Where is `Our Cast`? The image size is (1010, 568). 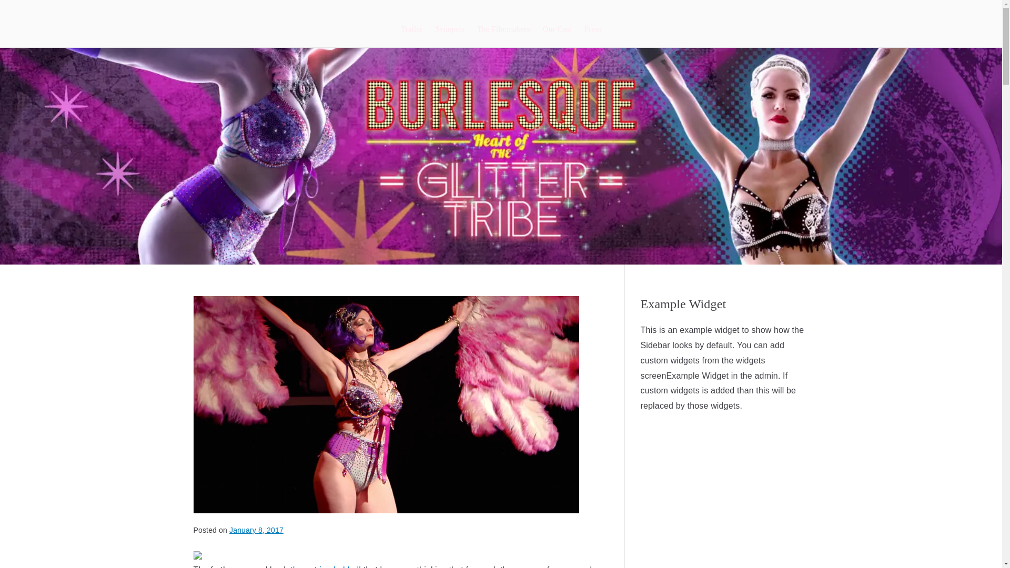 Our Cast is located at coordinates (557, 28).